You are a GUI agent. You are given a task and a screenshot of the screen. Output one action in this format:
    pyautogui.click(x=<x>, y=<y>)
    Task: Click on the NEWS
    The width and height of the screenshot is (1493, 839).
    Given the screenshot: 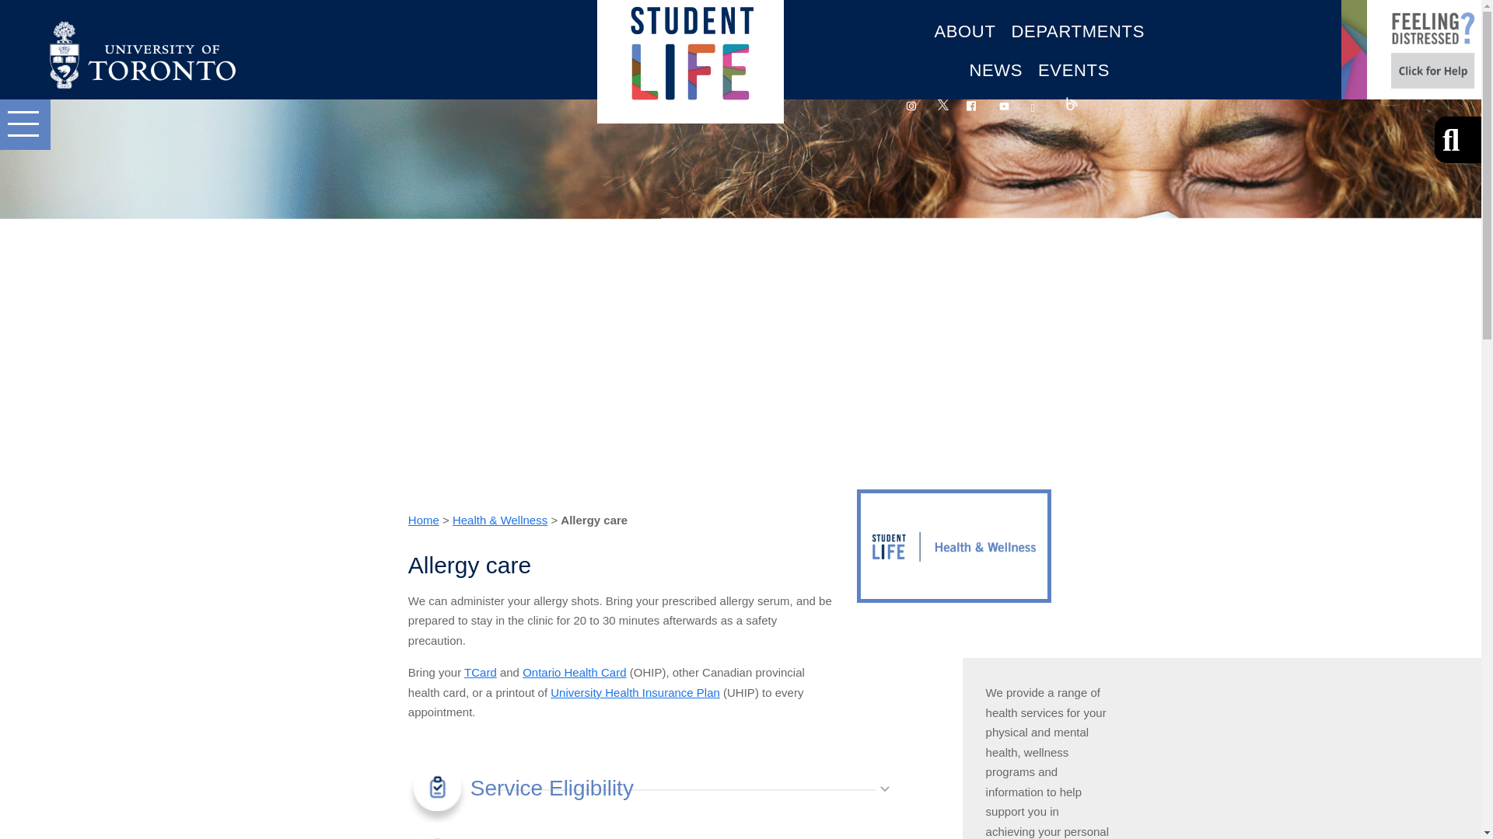 What is the action you would take?
    pyautogui.click(x=995, y=70)
    